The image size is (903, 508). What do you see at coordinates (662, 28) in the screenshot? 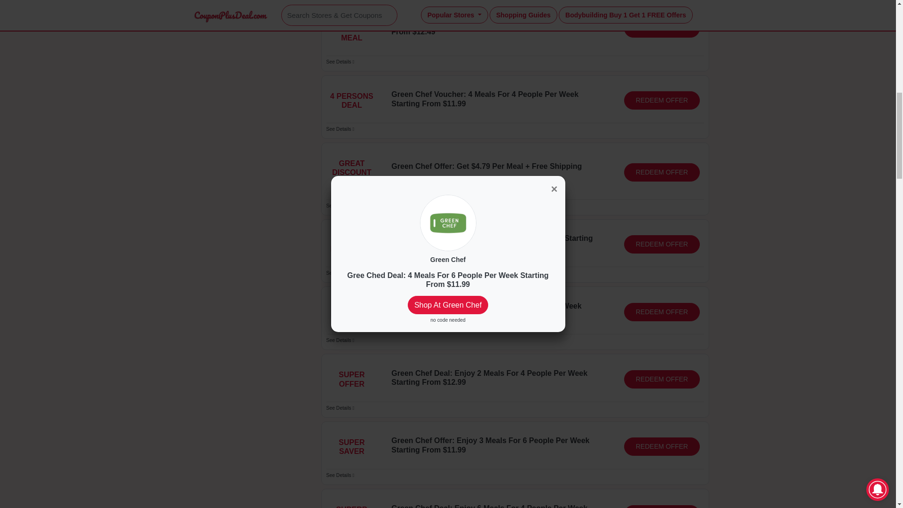
I see `REDEEM OFFER` at bounding box center [662, 28].